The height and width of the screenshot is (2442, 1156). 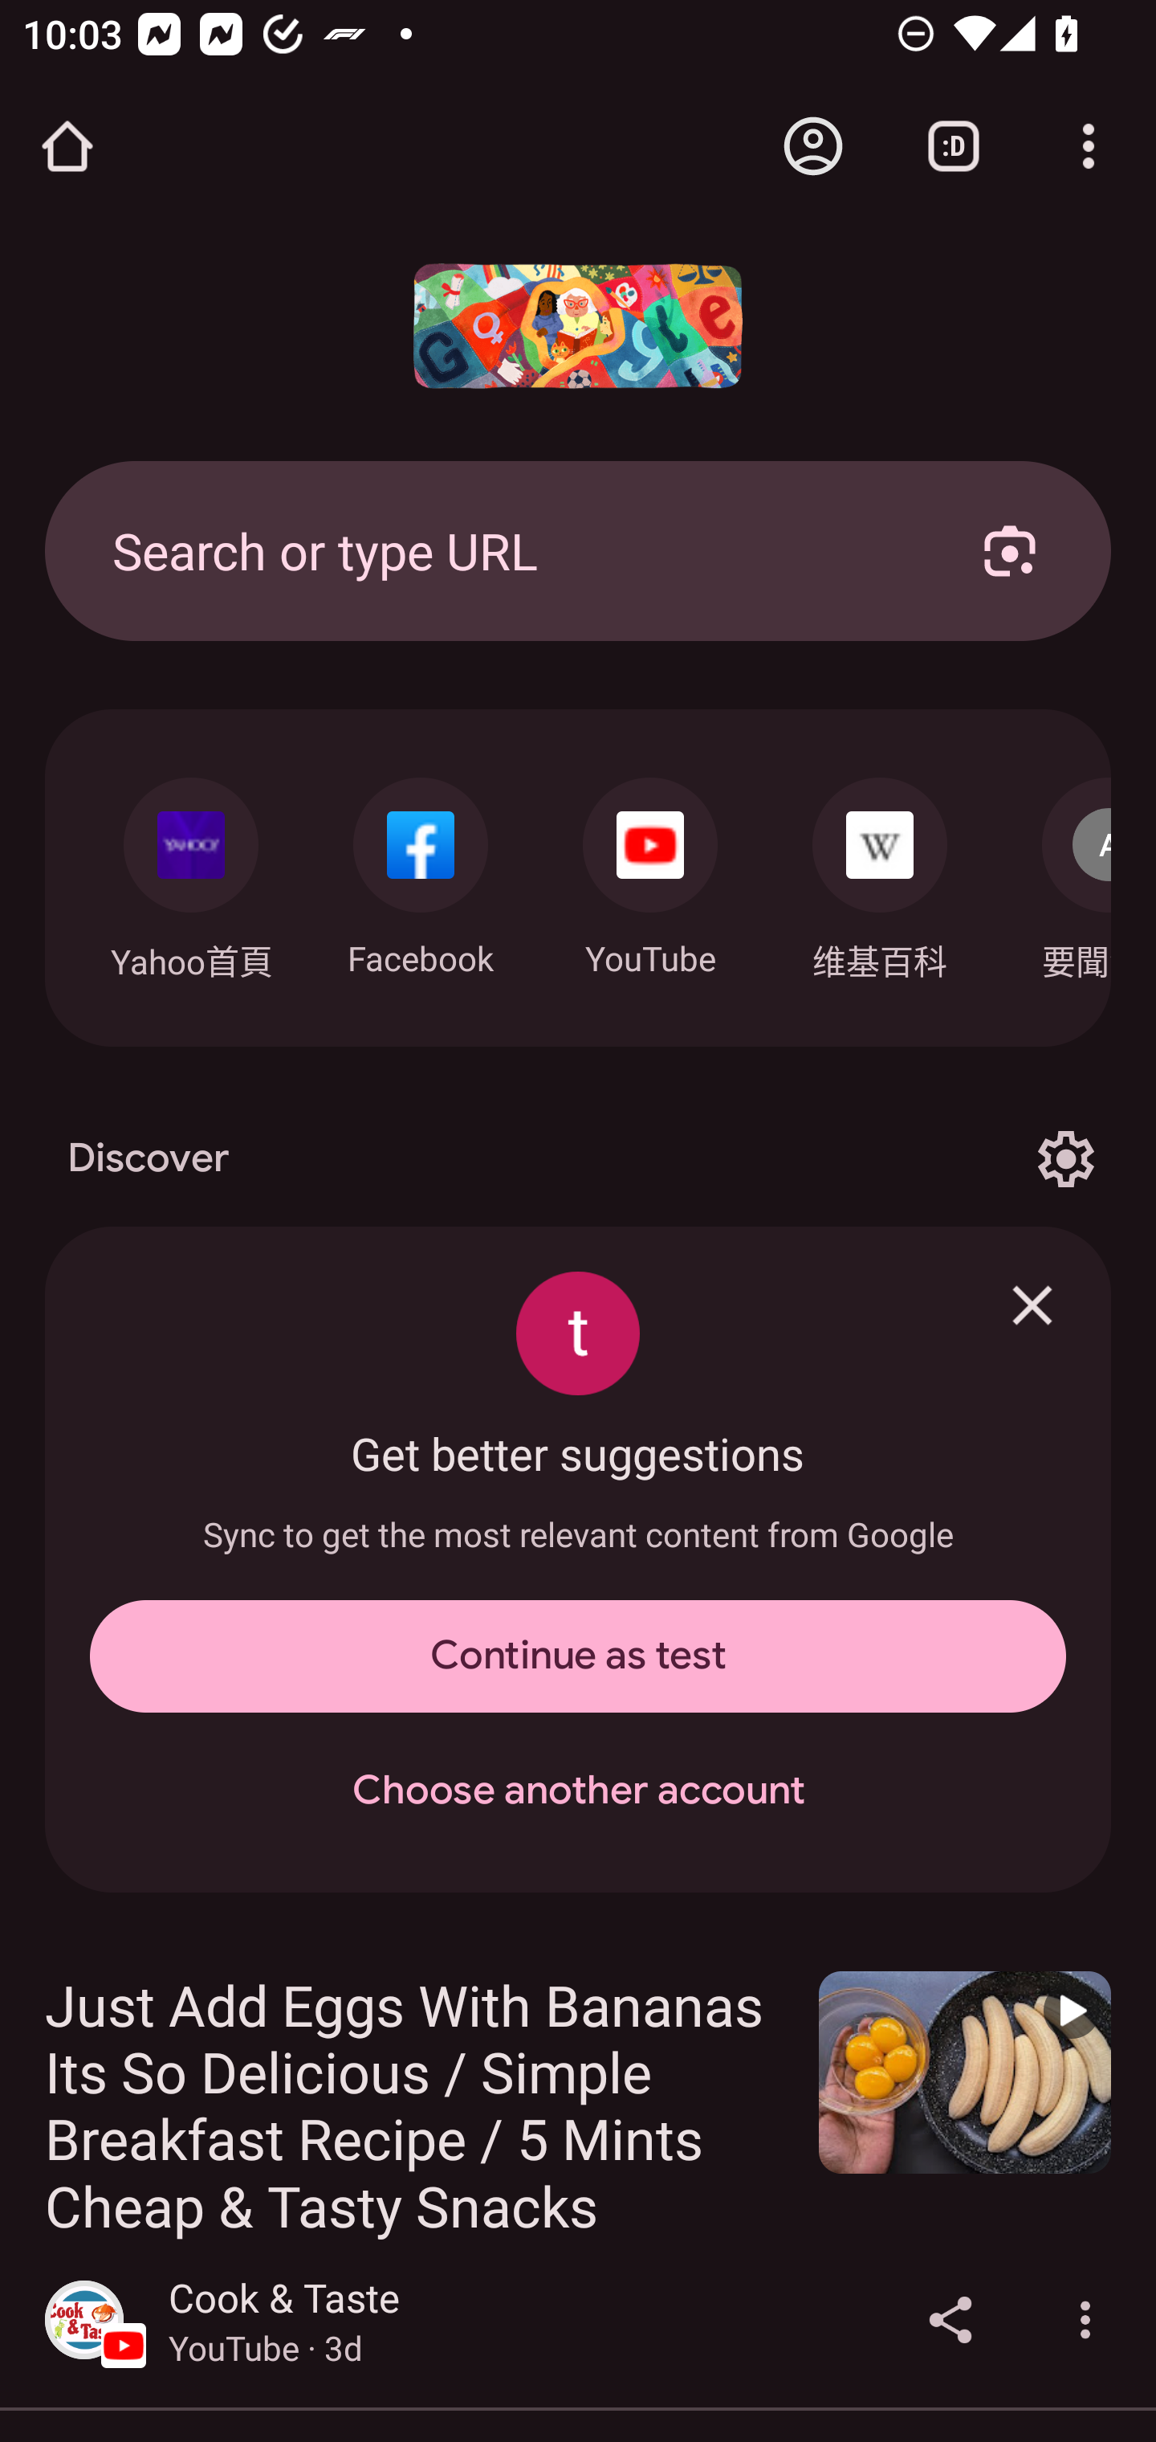 I want to click on Navigate: Facebook: m.facebook.com Facebook, so click(x=421, y=869).